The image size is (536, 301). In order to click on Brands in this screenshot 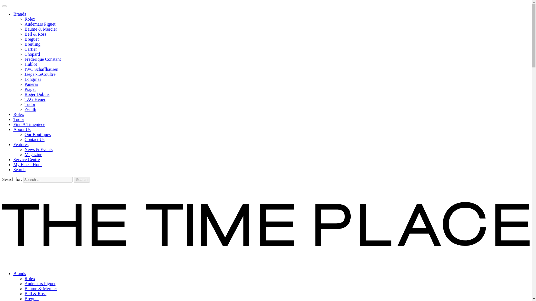, I will do `click(20, 14)`.